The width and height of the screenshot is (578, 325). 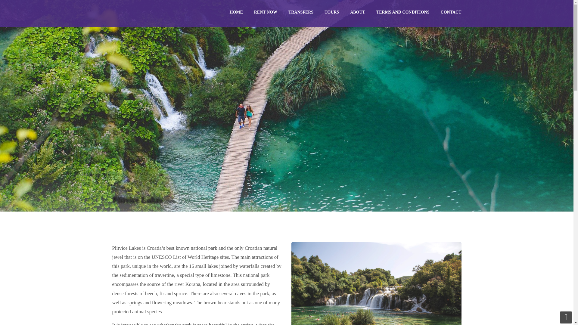 What do you see at coordinates (357, 12) in the screenshot?
I see `ABOUT` at bounding box center [357, 12].